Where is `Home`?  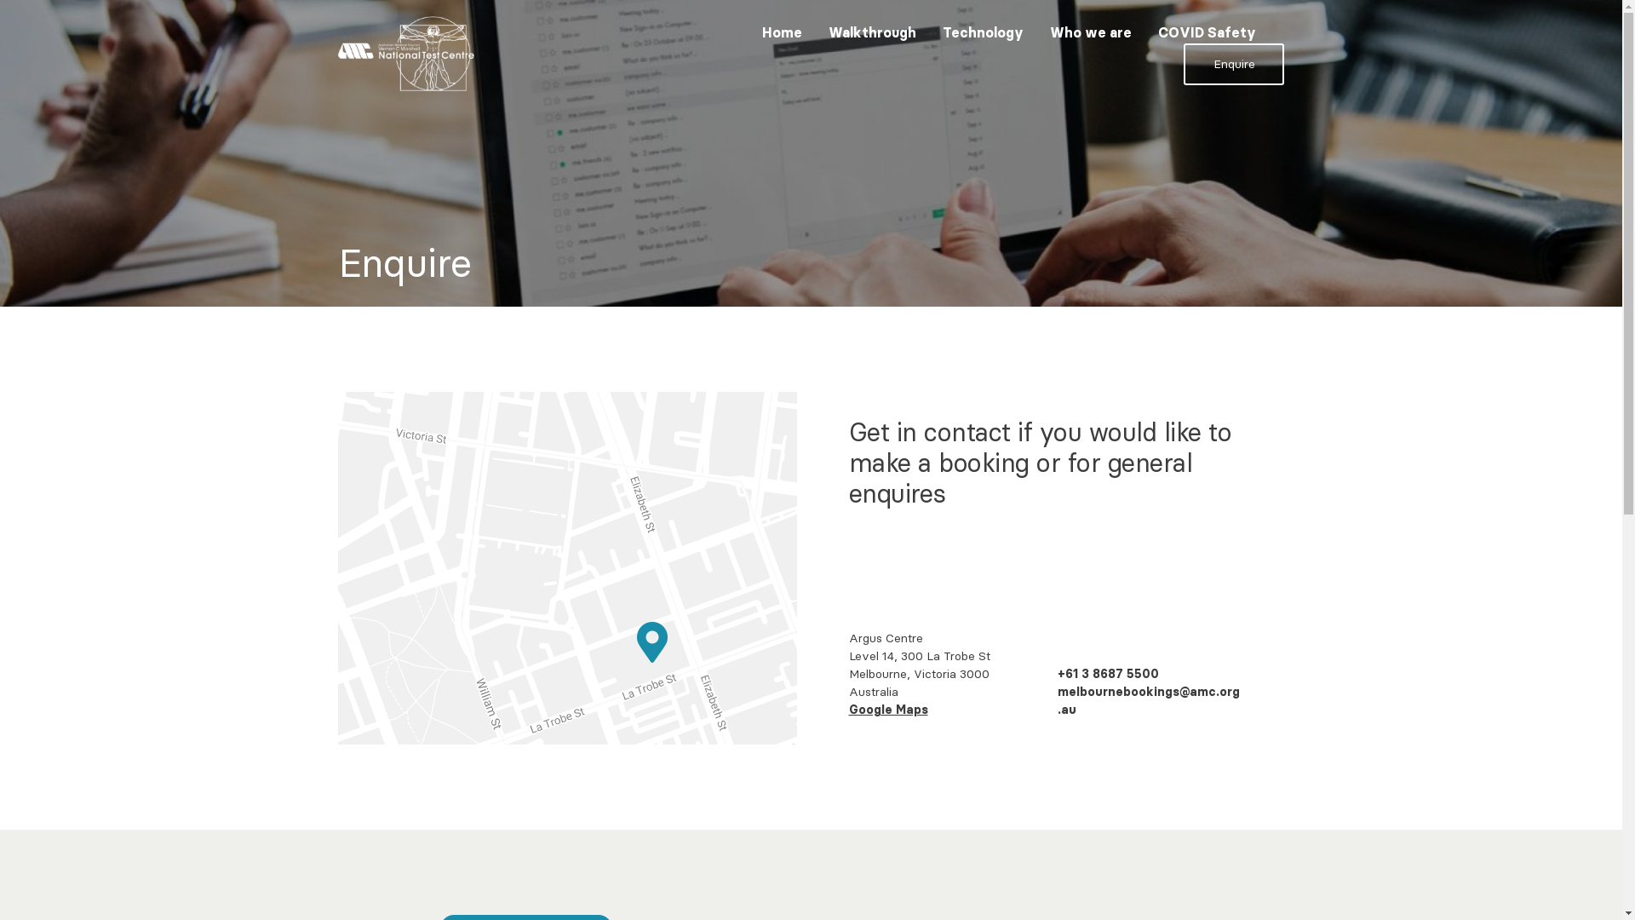 Home is located at coordinates (782, 32).